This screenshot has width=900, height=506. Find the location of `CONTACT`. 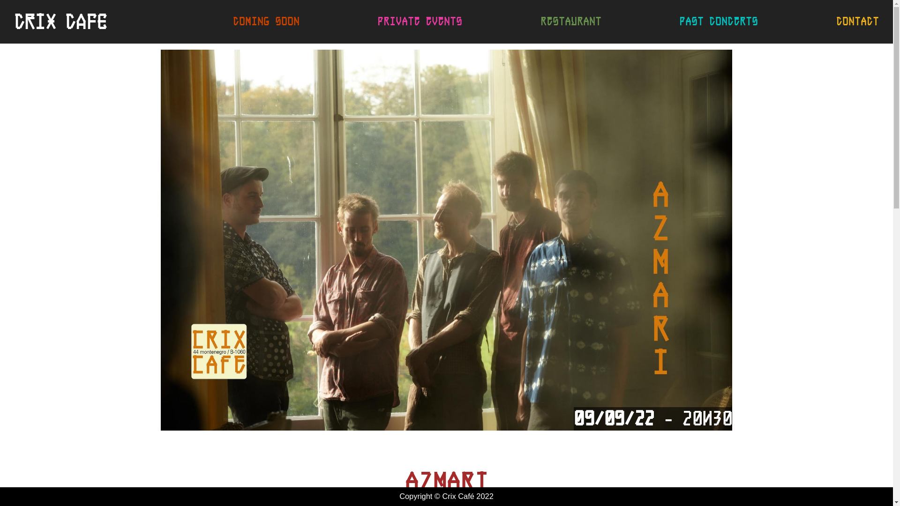

CONTACT is located at coordinates (858, 22).